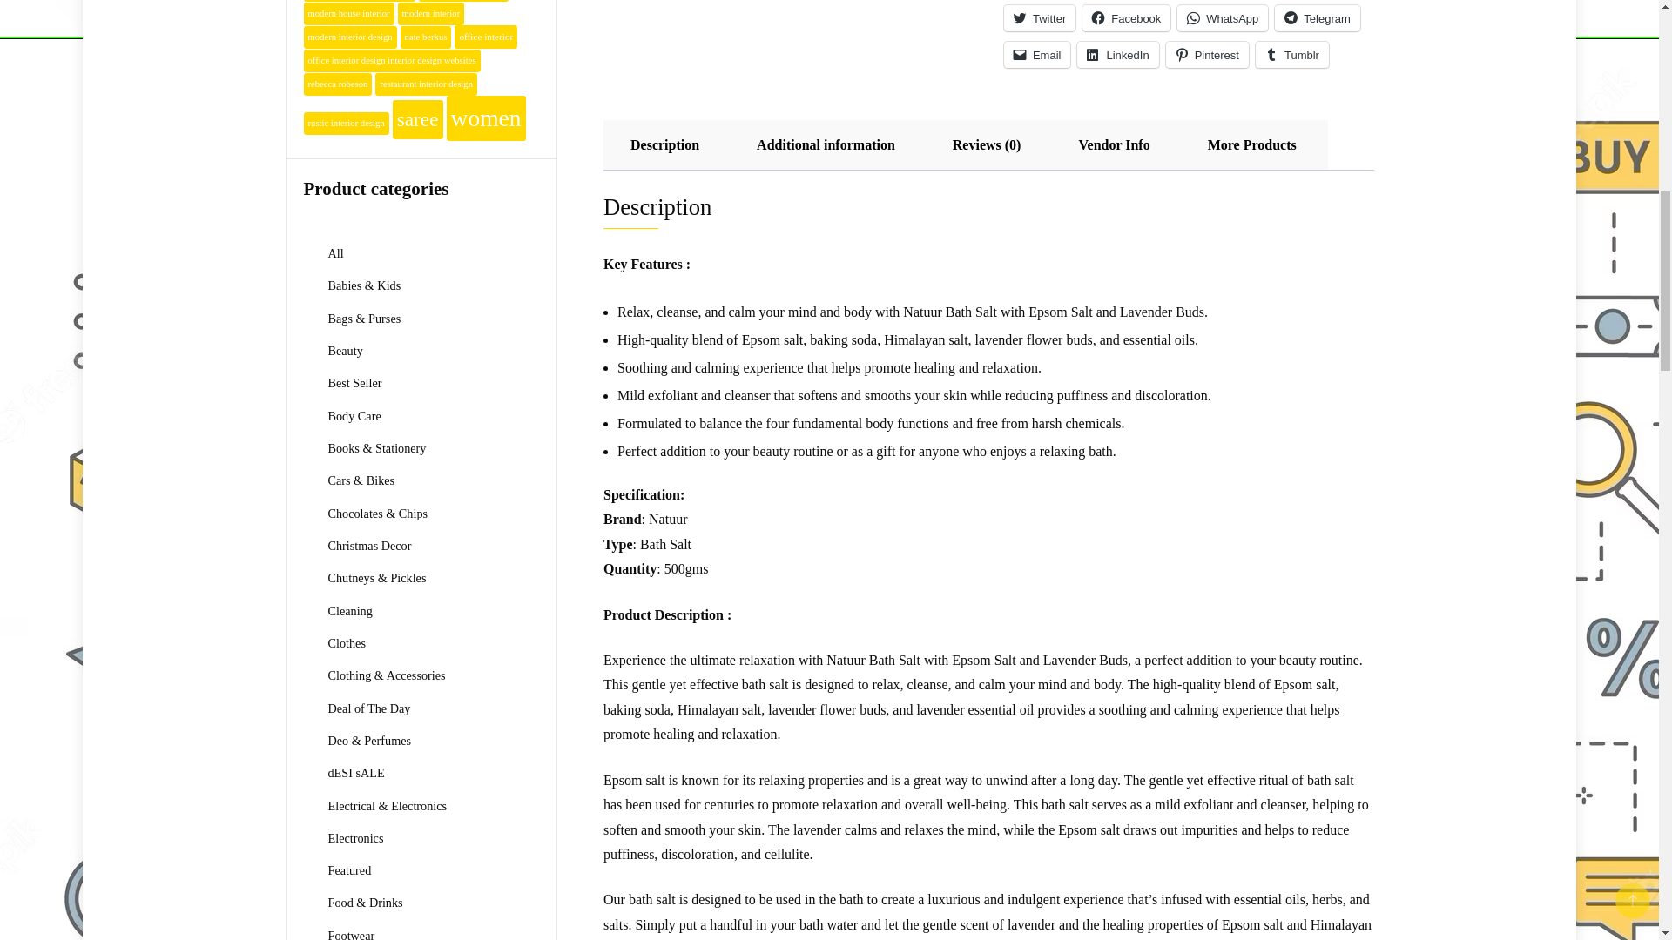  Describe the element at coordinates (1207, 54) in the screenshot. I see `Click to share on Pinterest` at that location.